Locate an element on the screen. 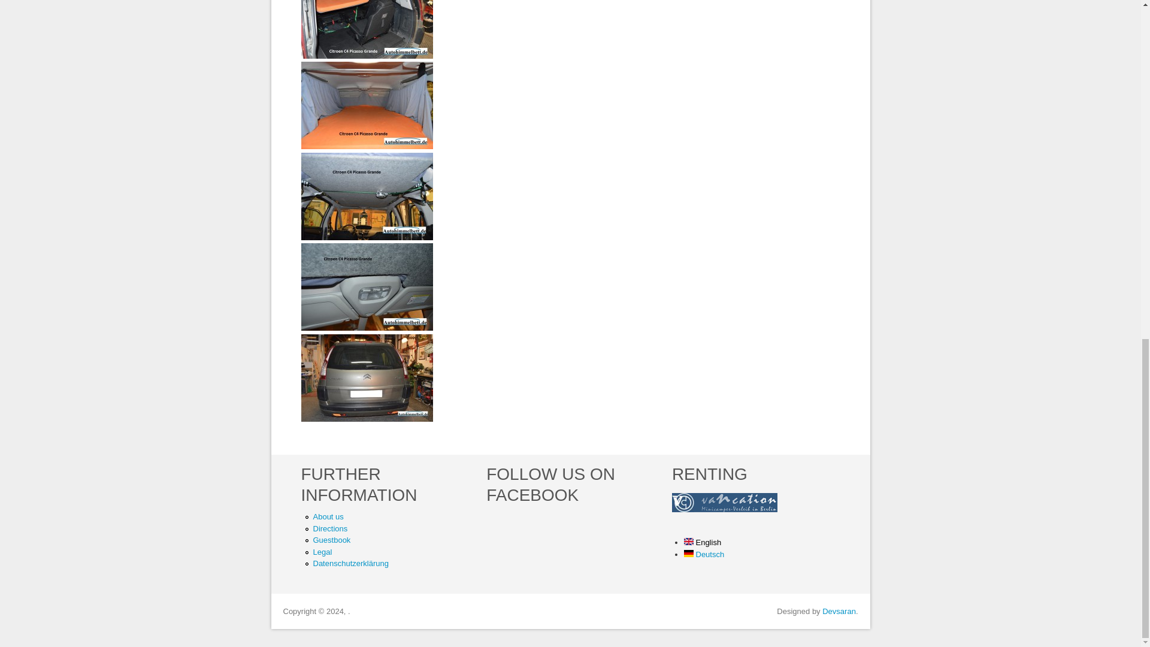  Citroen C4 Picasso heruntergeschwenktes Auto-Himmelbett is located at coordinates (366, 29).